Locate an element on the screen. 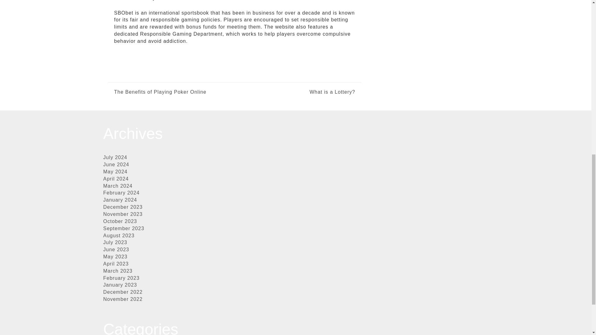 The height and width of the screenshot is (335, 596). October 2023 is located at coordinates (120, 221).